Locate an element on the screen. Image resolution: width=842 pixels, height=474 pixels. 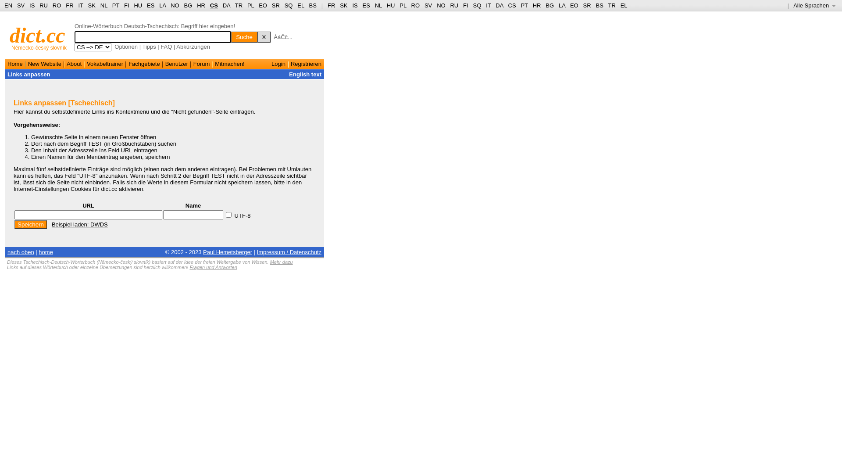
IS is located at coordinates (32, 5).